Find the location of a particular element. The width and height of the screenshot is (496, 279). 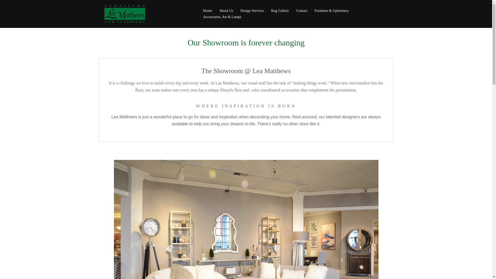

Rug Gallery is located at coordinates (280, 11).